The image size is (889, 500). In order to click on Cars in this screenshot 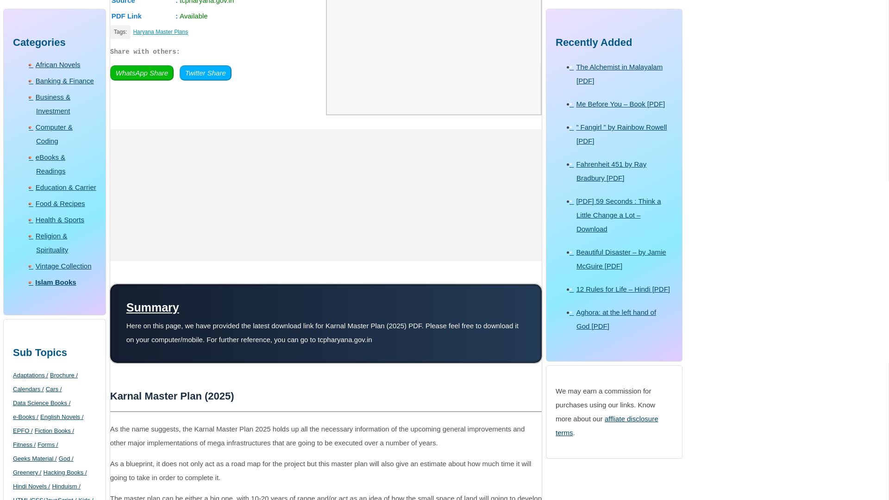, I will do `click(54, 203)`.